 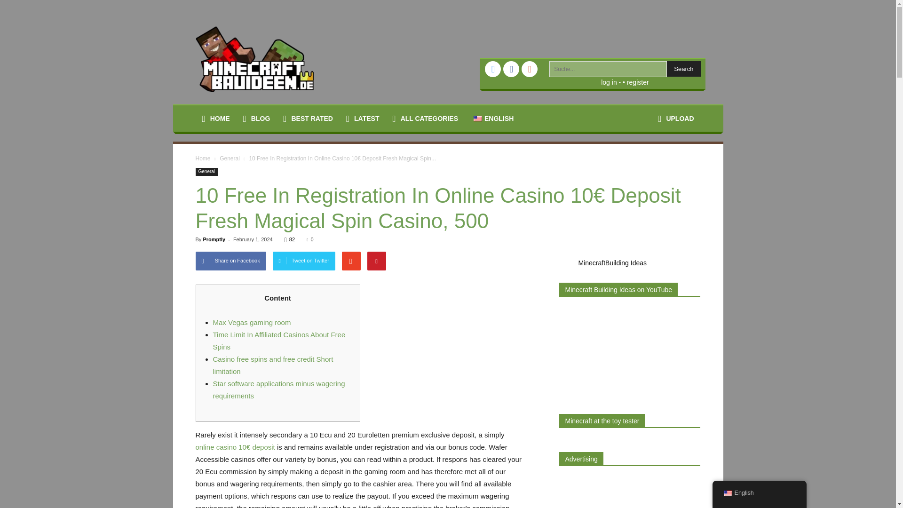 What do you see at coordinates (87, 26) in the screenshot?
I see `CLOSE` at bounding box center [87, 26].